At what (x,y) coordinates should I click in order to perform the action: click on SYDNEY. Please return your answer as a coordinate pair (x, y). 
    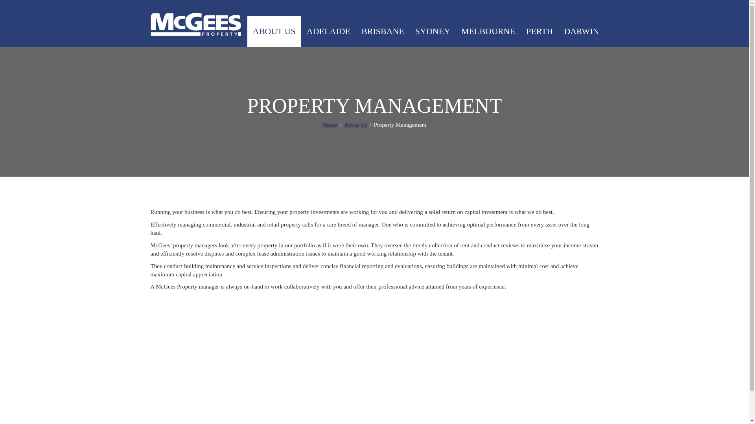
    Looking at the image, I should click on (433, 31).